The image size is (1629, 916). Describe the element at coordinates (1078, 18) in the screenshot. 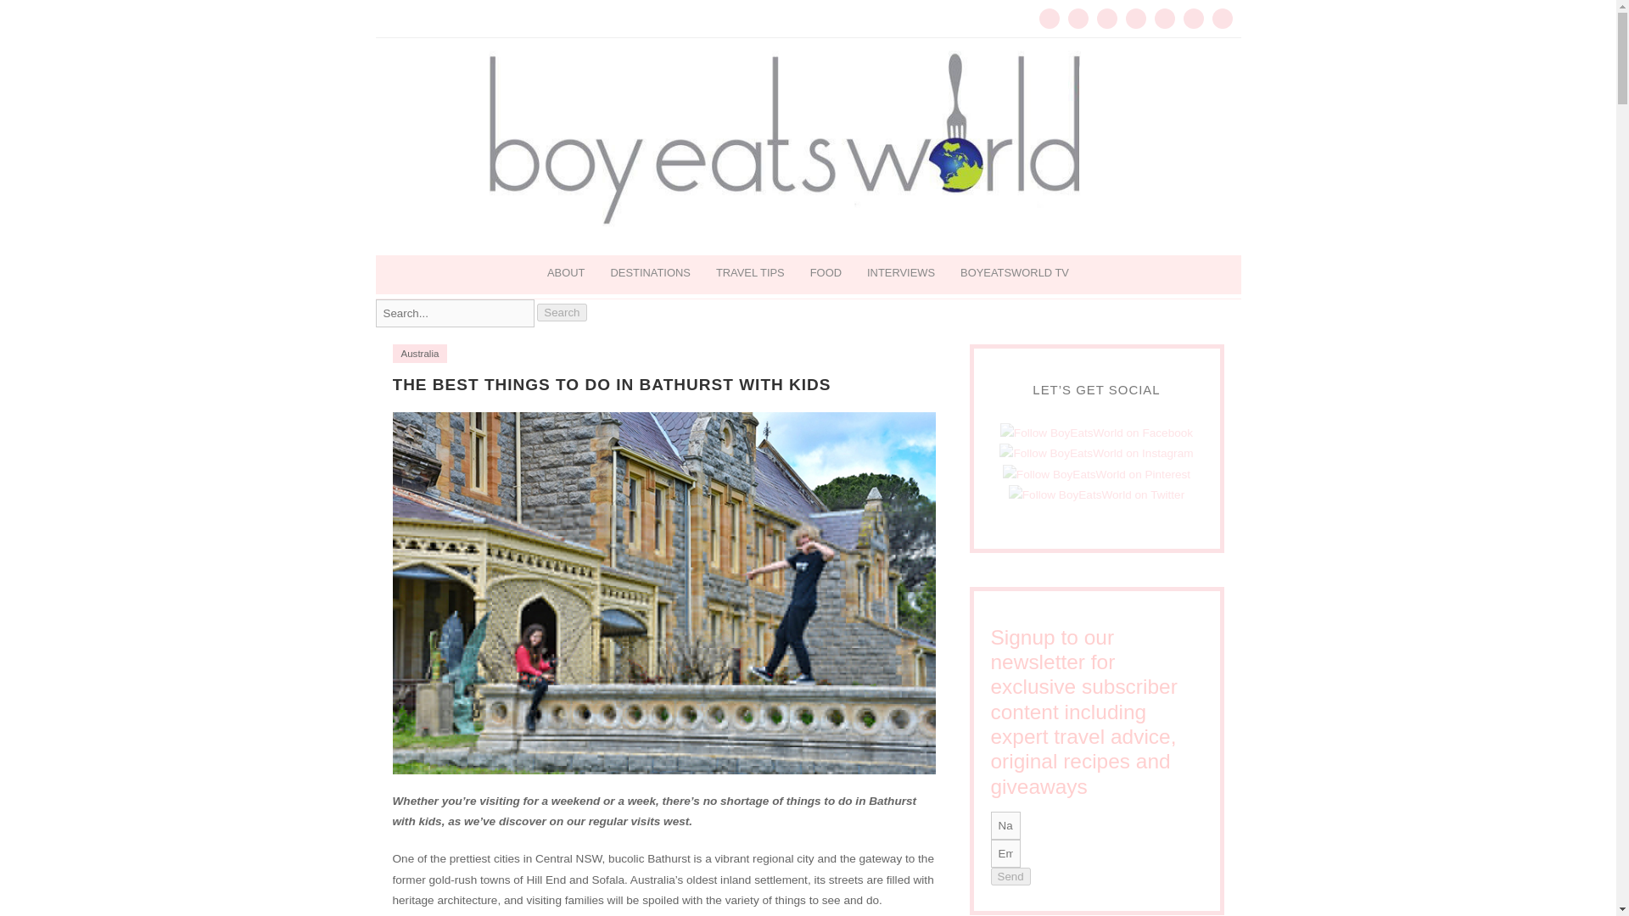

I see `Facebook` at that location.